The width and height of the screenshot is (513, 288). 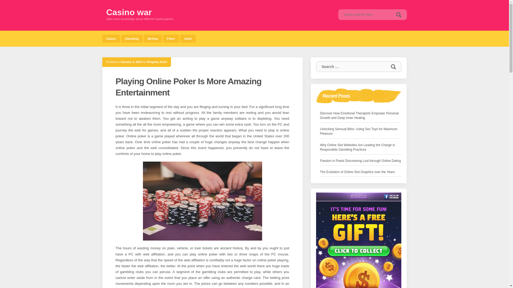 I want to click on Gambling, so click(x=132, y=38).